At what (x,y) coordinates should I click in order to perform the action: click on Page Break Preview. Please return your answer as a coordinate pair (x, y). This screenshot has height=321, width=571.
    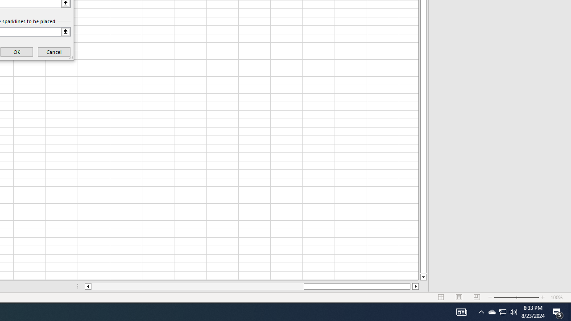
    Looking at the image, I should click on (477, 297).